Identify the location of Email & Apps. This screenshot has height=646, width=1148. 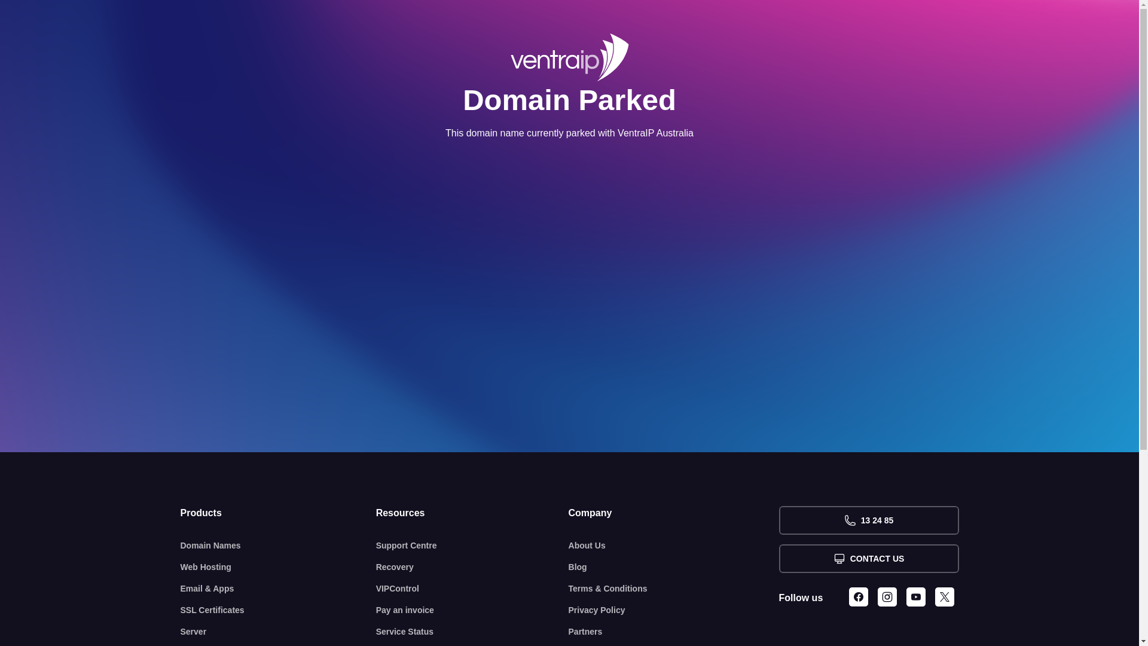
(279, 589).